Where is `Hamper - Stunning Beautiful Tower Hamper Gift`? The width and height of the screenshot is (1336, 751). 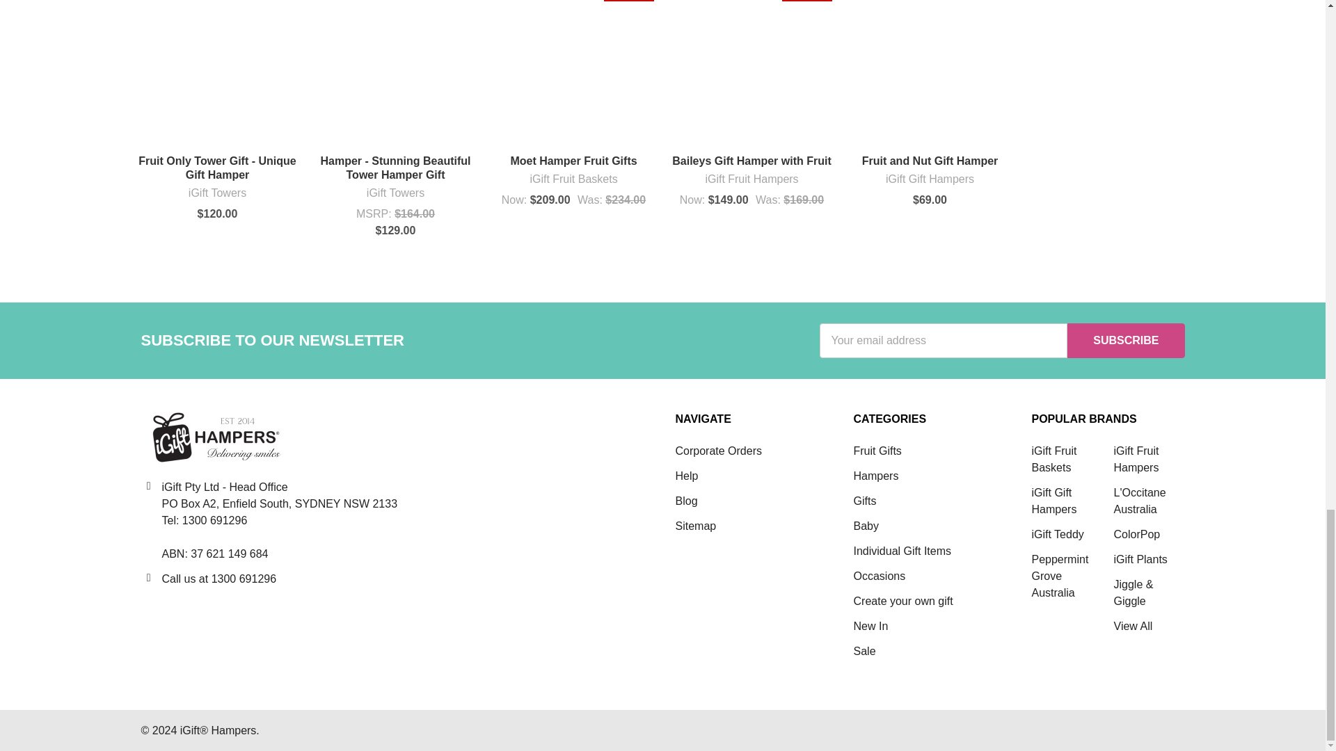
Hamper - Stunning Beautiful Tower Hamper Gift is located at coordinates (395, 72).